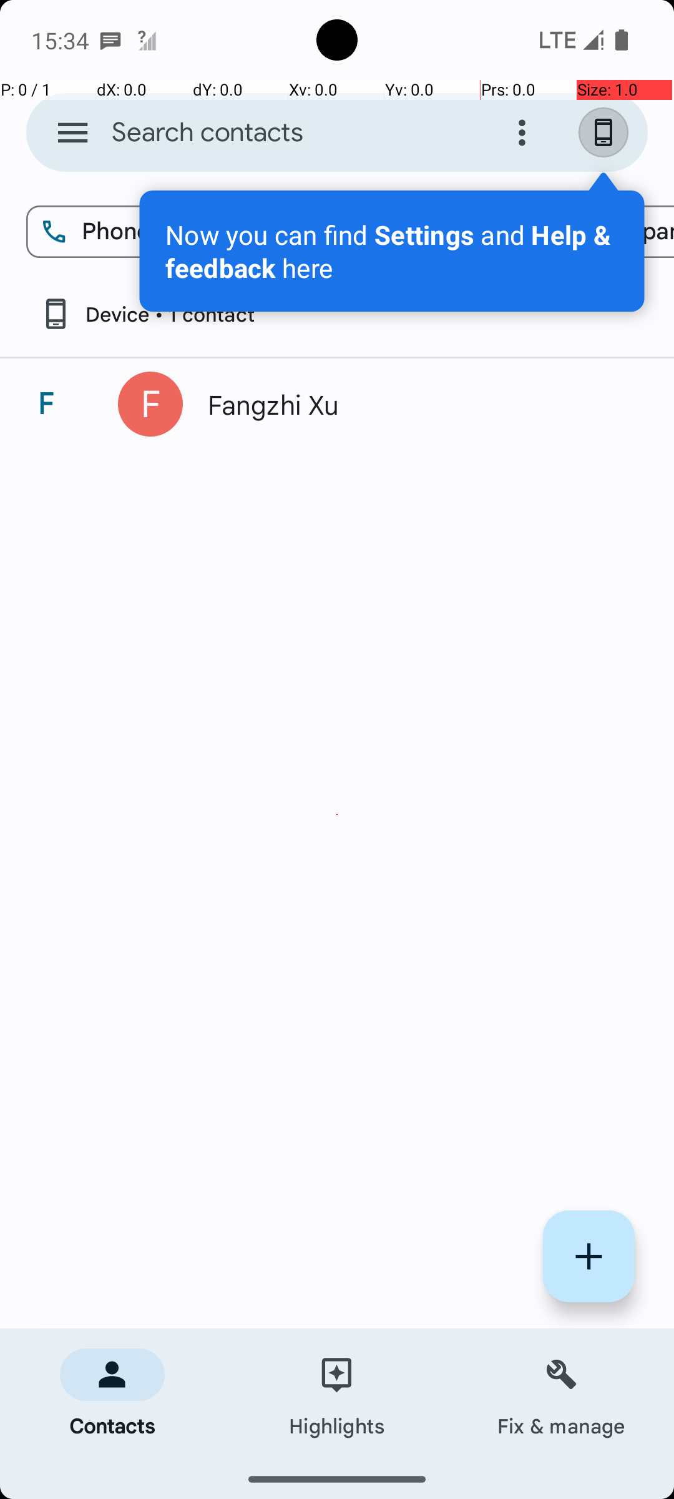  Describe the element at coordinates (147, 314) in the screenshot. I see `Device • 1 contact` at that location.